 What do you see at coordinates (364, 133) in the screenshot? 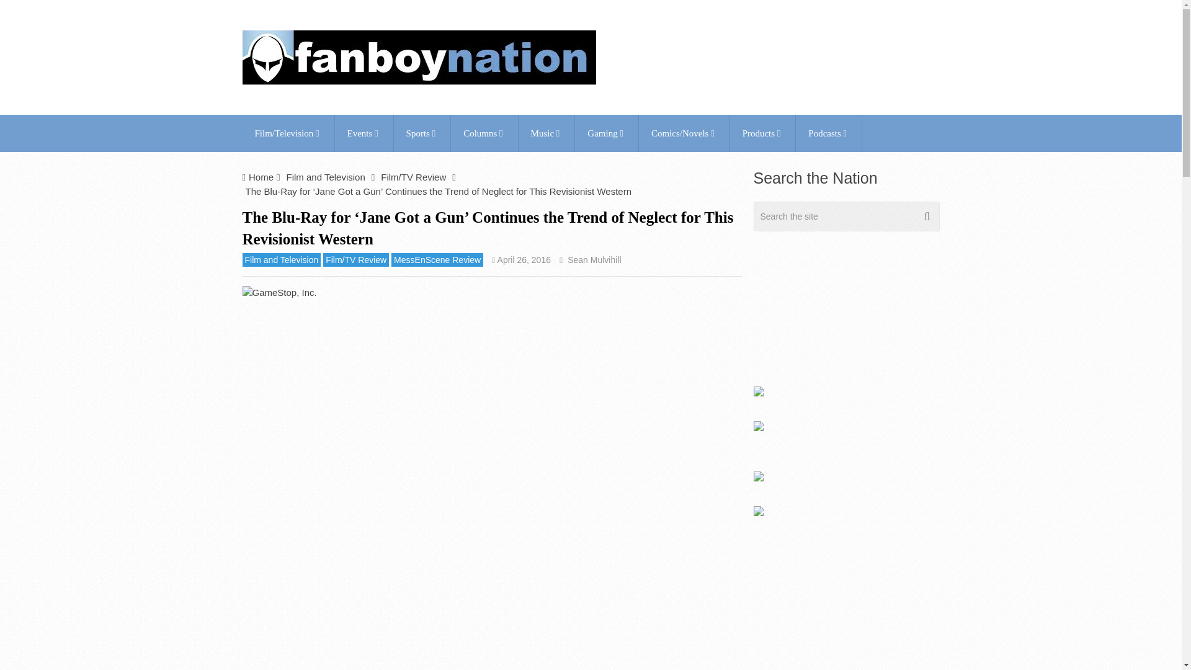
I see `Events` at bounding box center [364, 133].